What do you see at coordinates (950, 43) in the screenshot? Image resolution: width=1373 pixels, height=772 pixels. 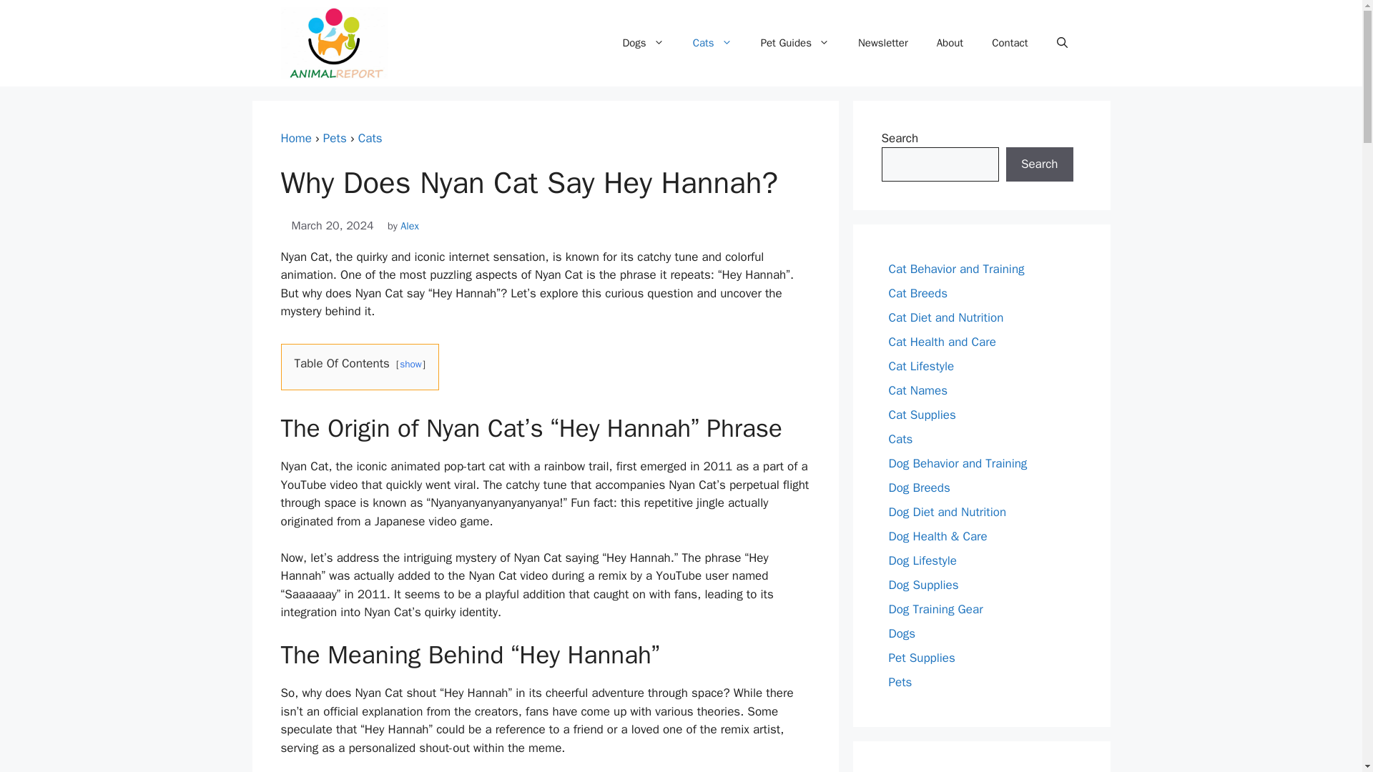 I see `About` at bounding box center [950, 43].